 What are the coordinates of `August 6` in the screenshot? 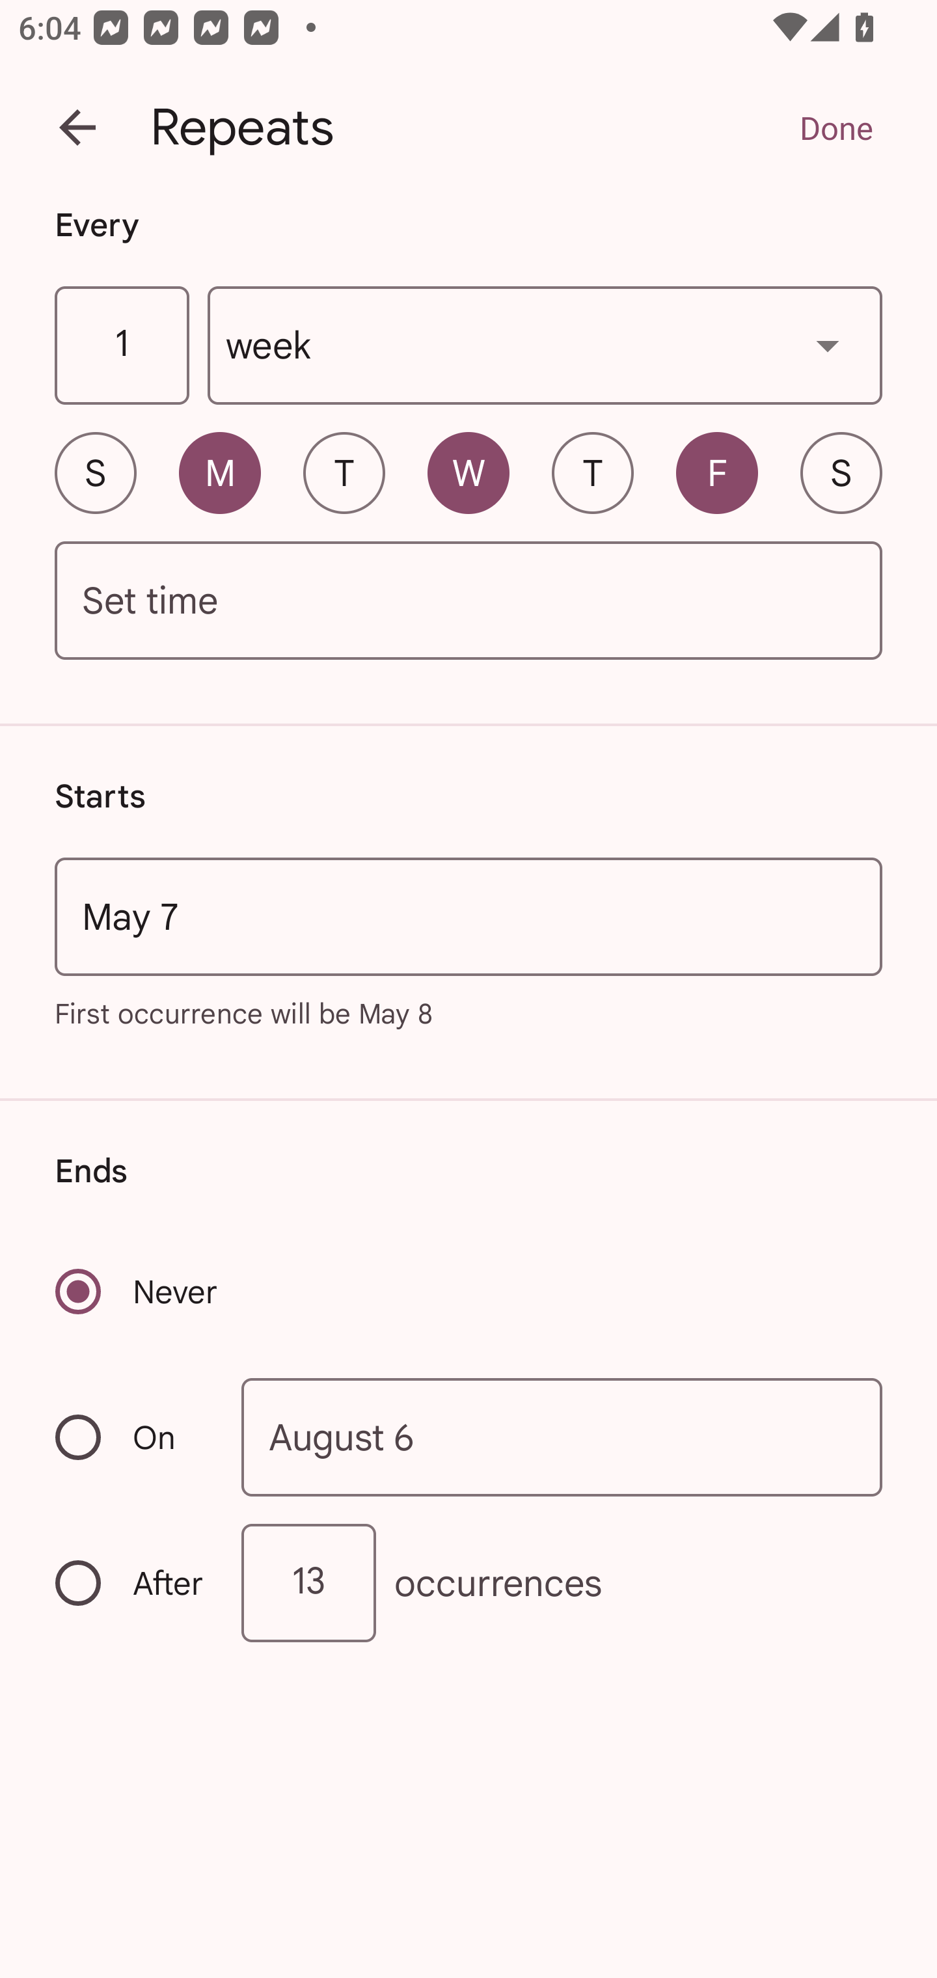 It's located at (562, 1438).